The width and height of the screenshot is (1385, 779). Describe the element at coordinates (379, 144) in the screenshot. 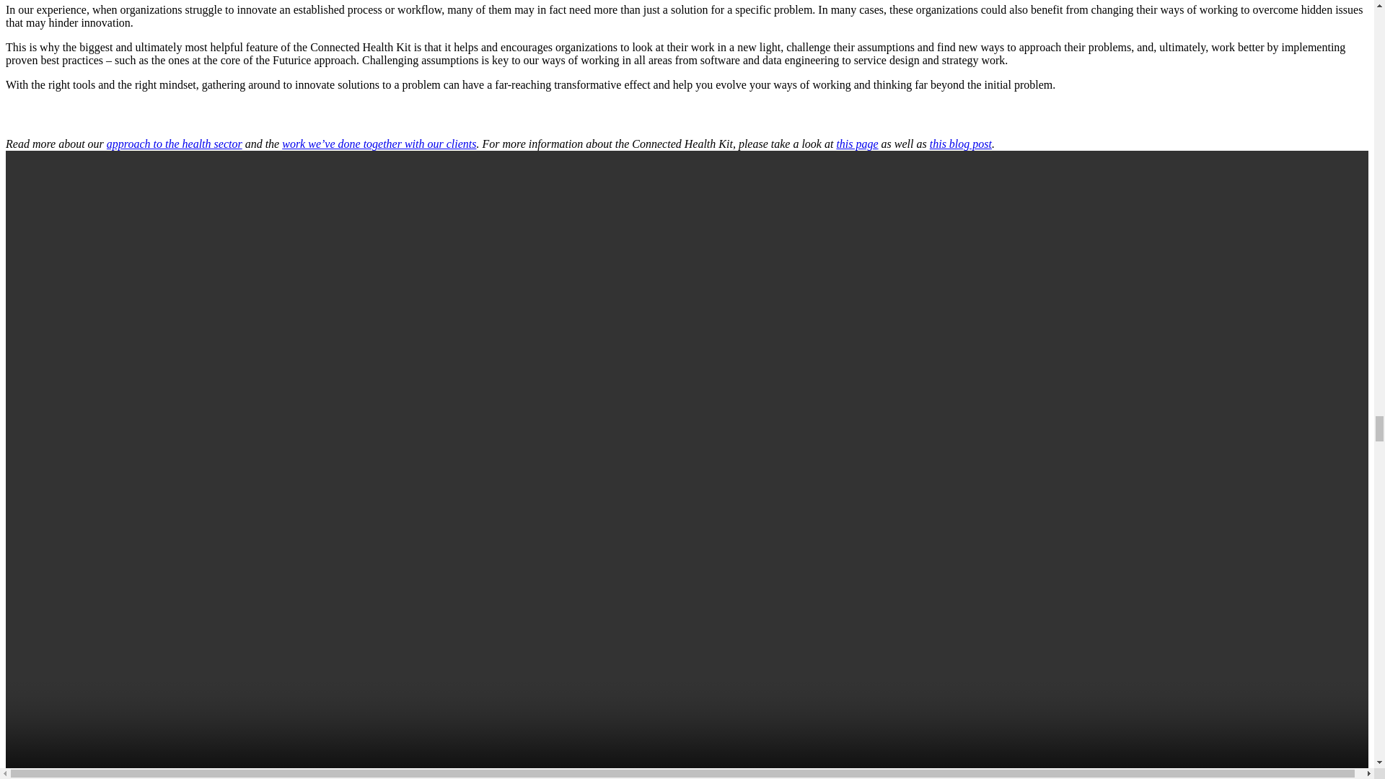

I see `Futurice case stories` at that location.